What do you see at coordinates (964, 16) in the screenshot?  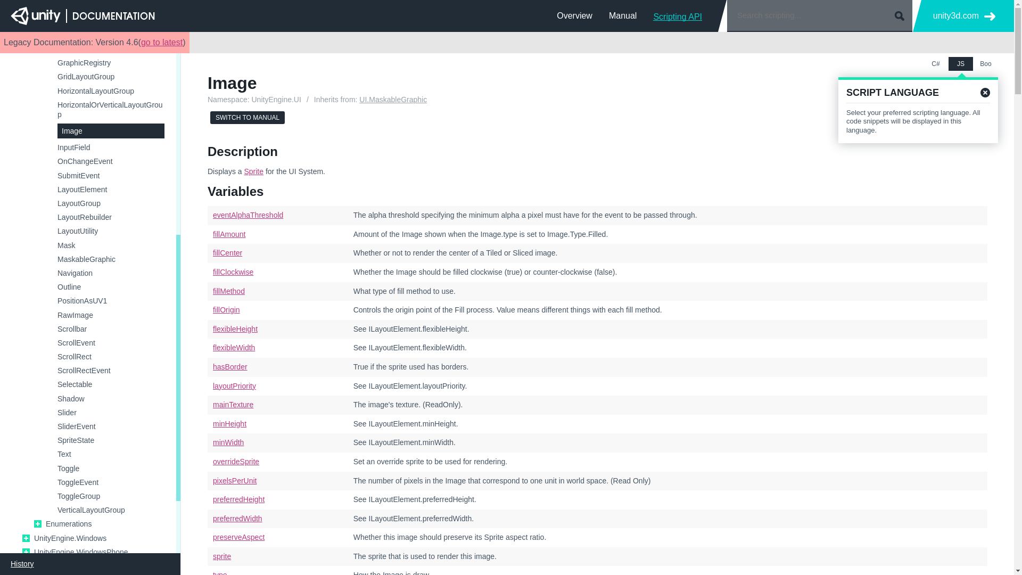 I see `unity3d.com` at bounding box center [964, 16].